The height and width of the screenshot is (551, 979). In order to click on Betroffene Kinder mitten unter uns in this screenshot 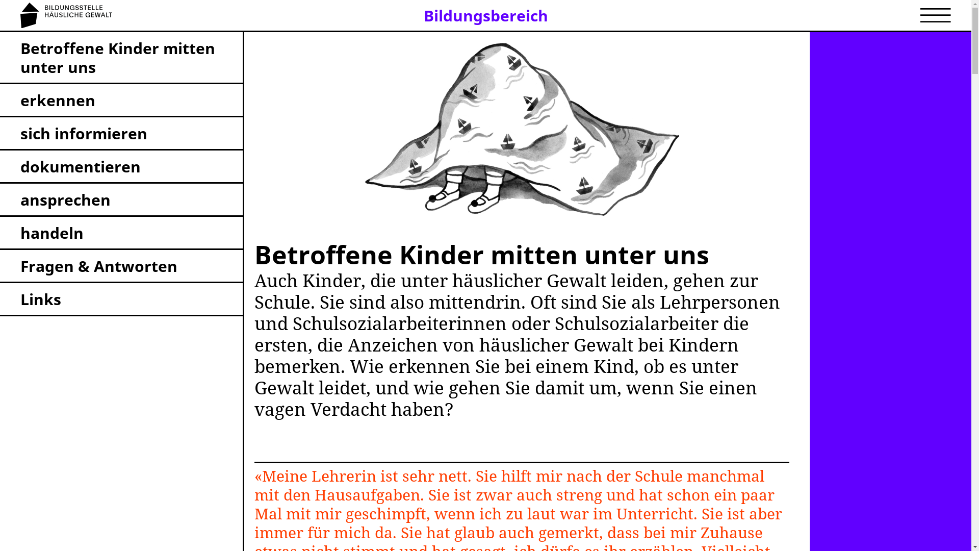, I will do `click(121, 58)`.